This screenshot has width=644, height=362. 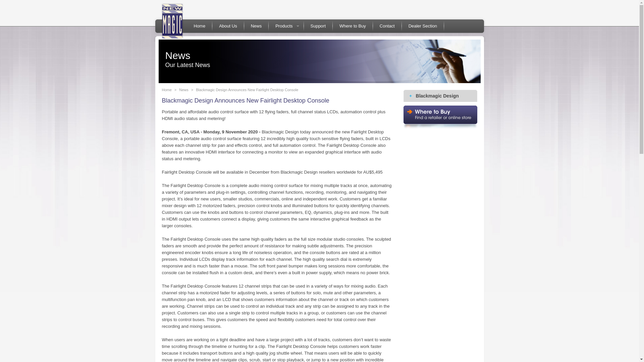 I want to click on Products, so click(x=286, y=26).